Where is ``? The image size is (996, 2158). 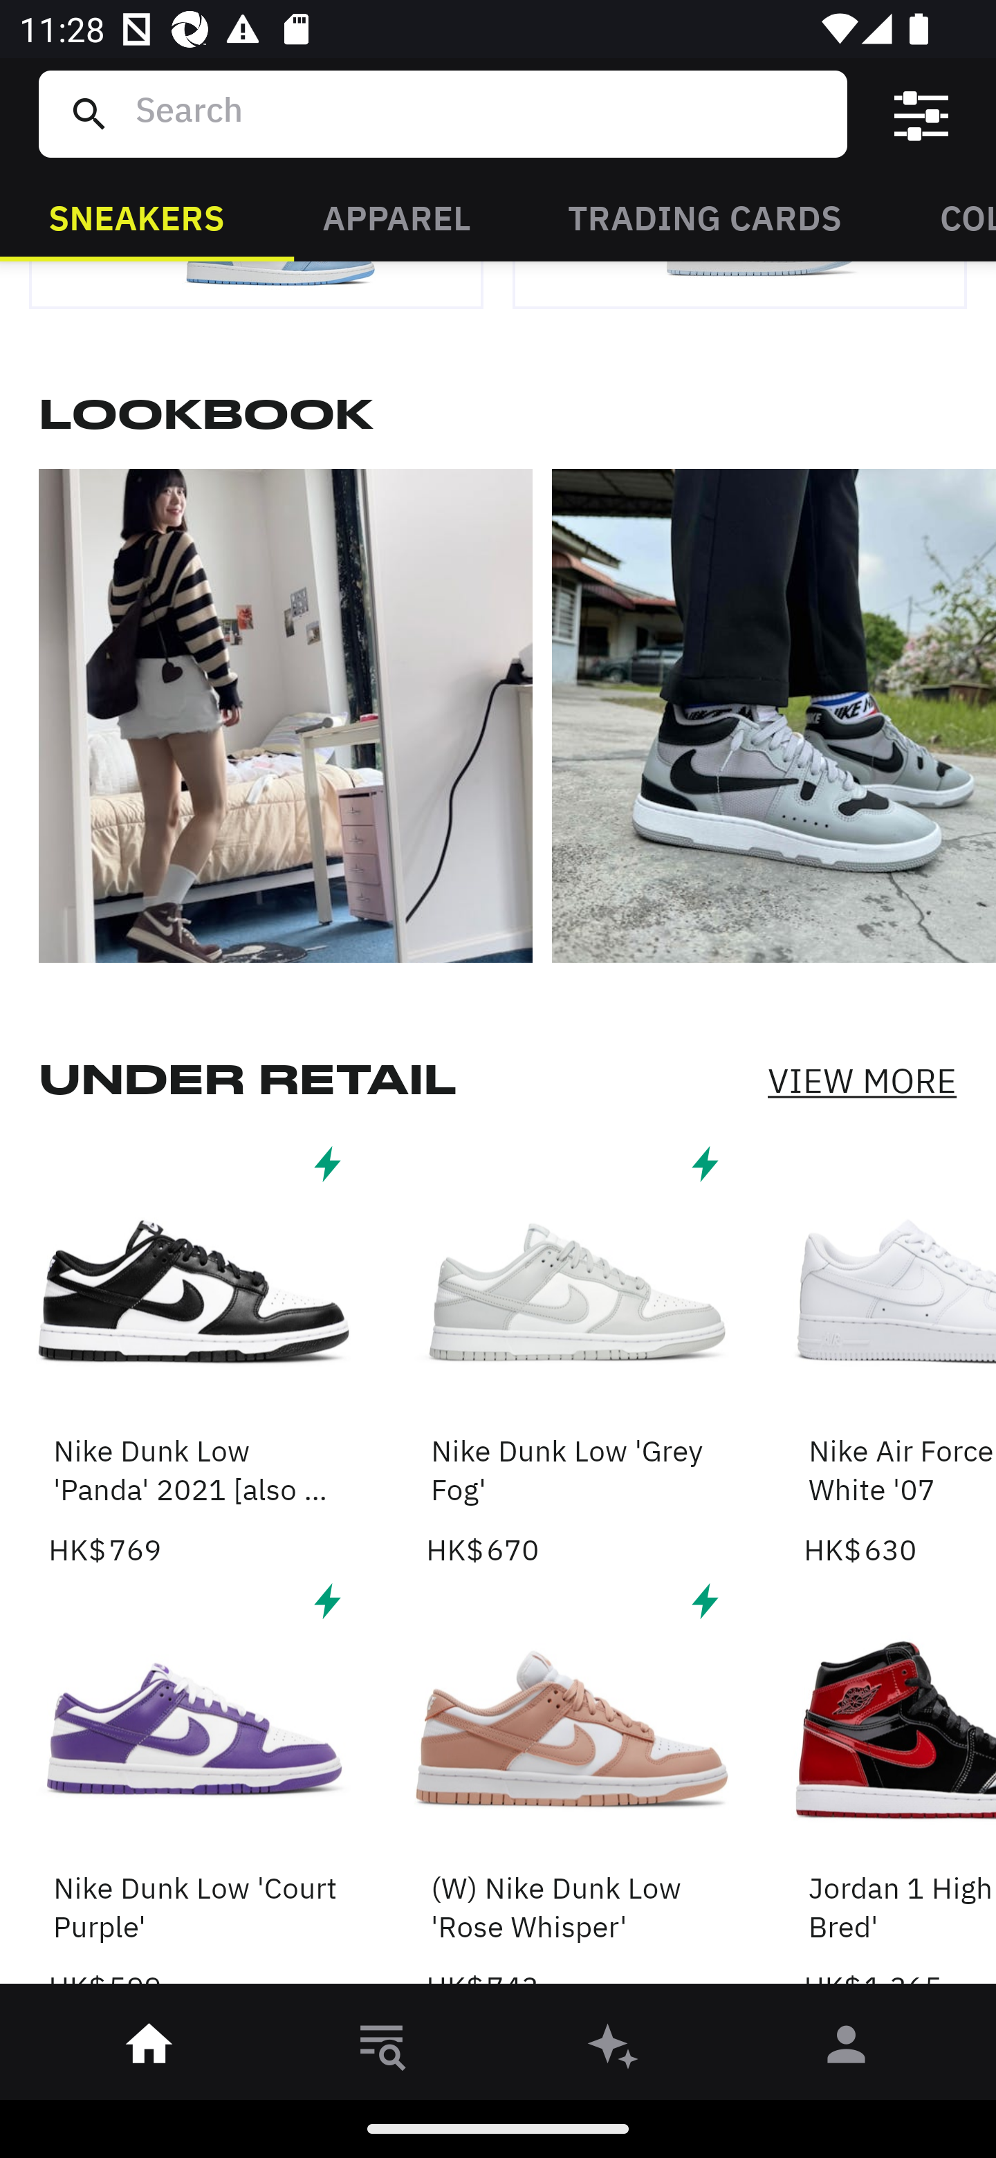
 is located at coordinates (921, 114).